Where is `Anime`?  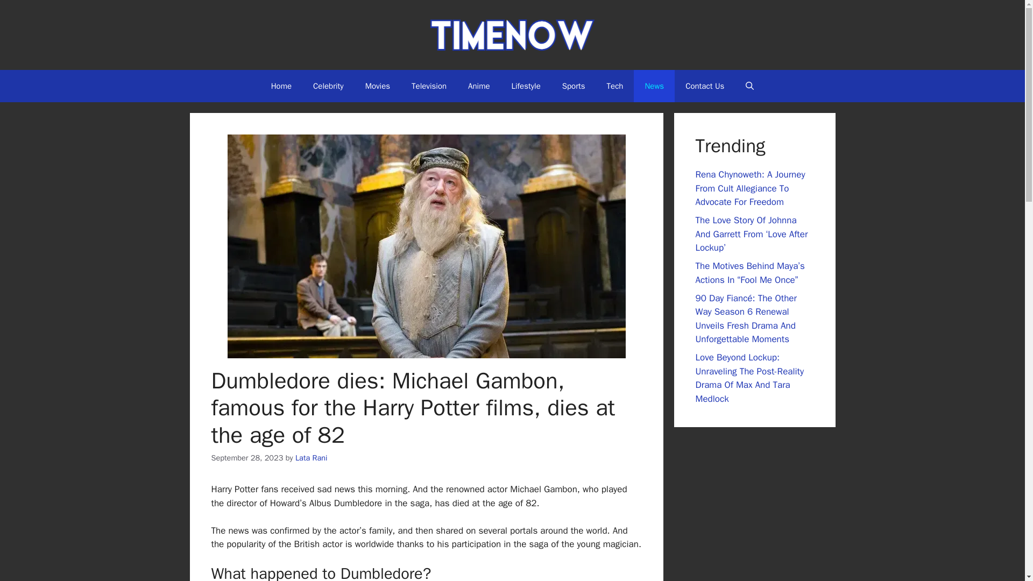
Anime is located at coordinates (479, 86).